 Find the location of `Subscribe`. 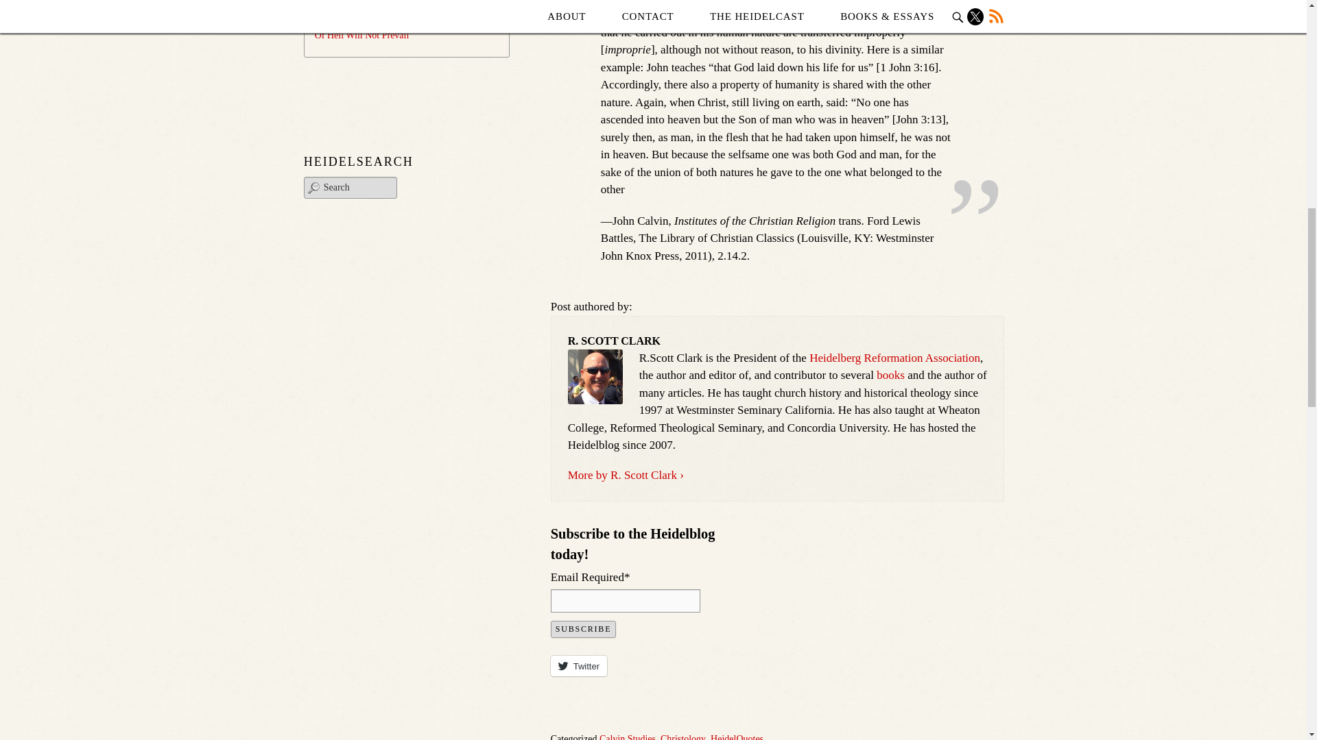

Subscribe is located at coordinates (583, 629).